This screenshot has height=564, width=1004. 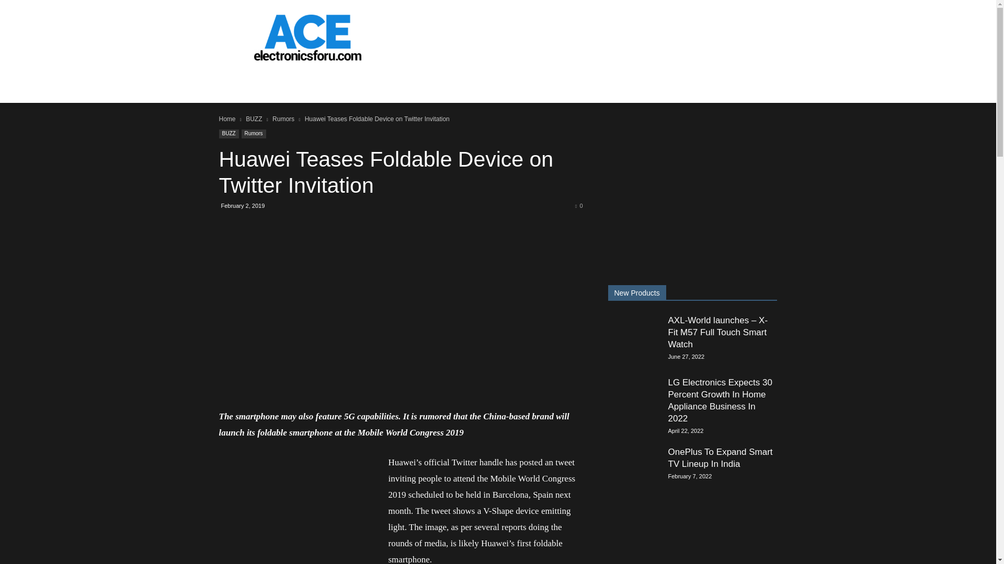 What do you see at coordinates (244, 85) in the screenshot?
I see `CHANNEL` at bounding box center [244, 85].